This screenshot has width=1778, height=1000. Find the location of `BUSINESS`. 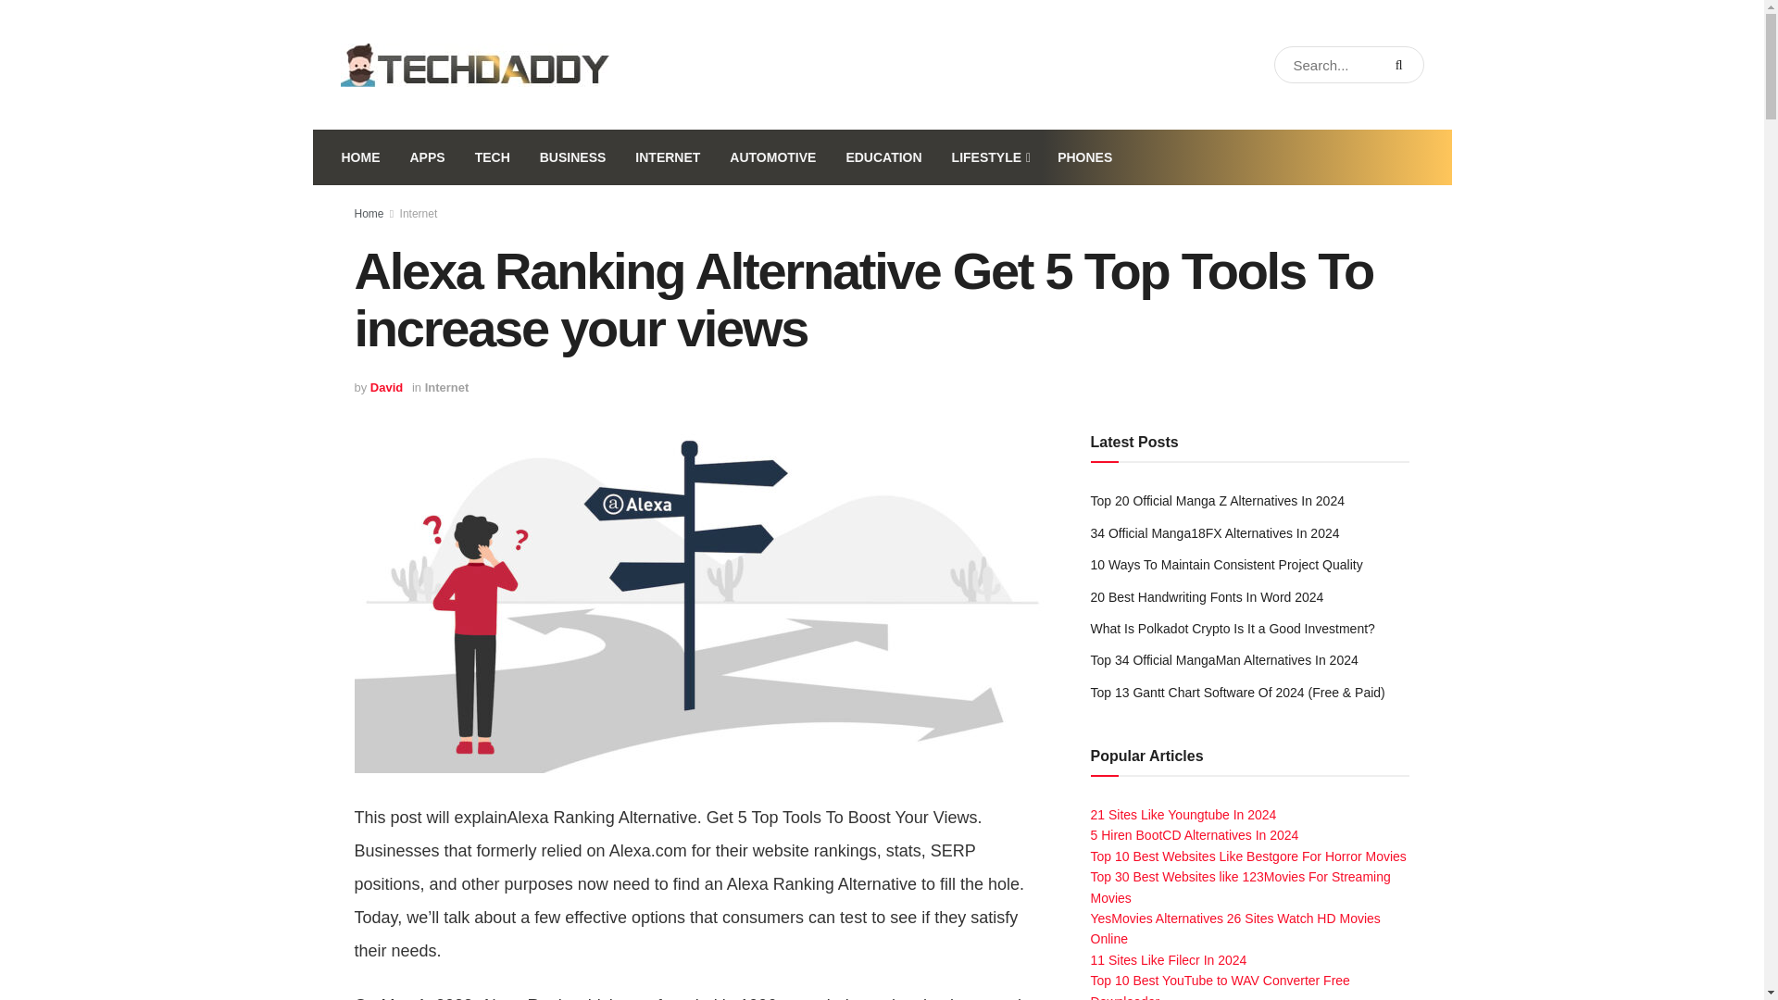

BUSINESS is located at coordinates (572, 157).